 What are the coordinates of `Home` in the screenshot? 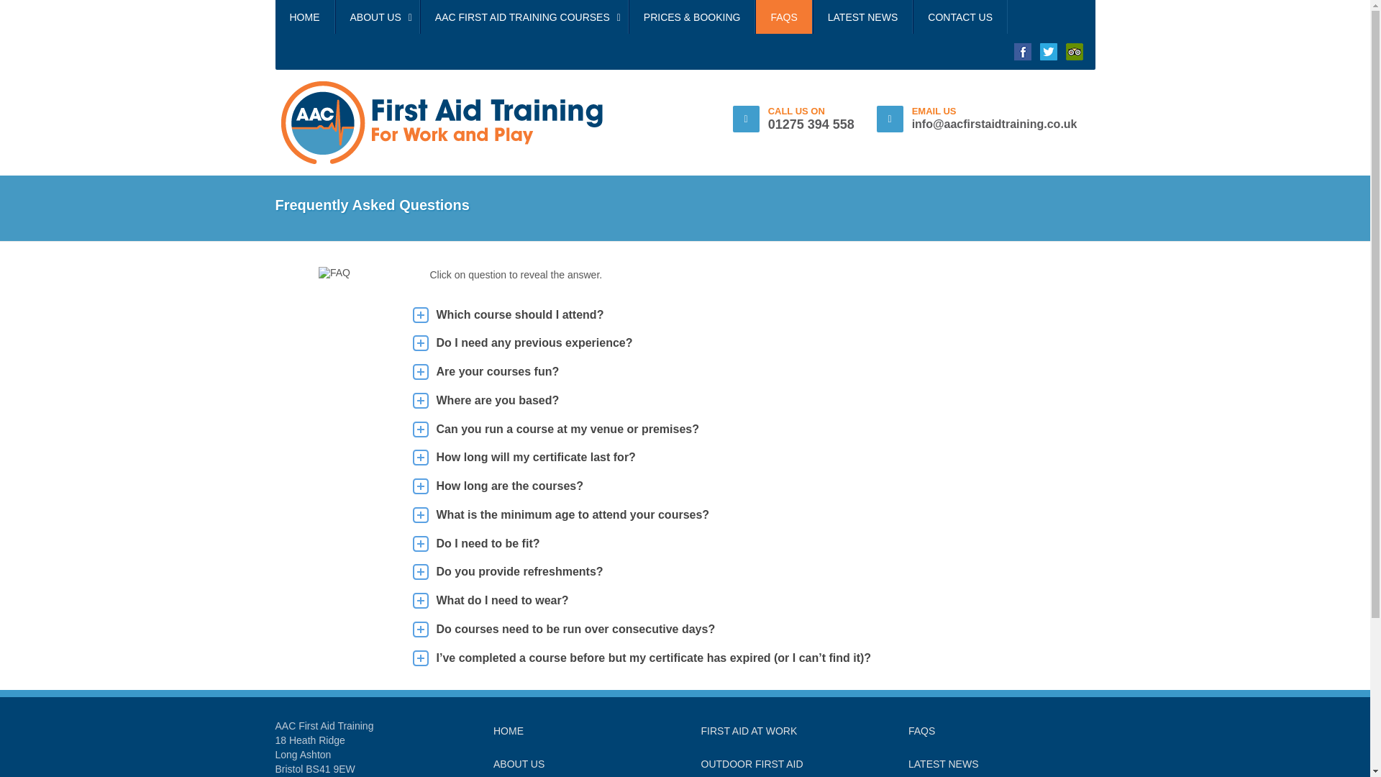 It's located at (508, 730).